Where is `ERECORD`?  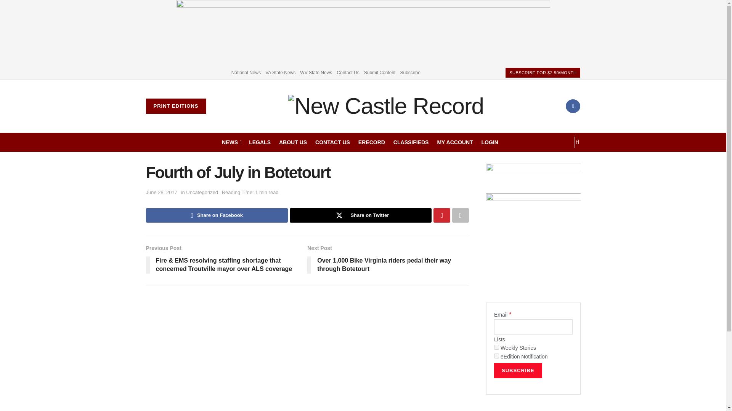
ERECORD is located at coordinates (371, 142).